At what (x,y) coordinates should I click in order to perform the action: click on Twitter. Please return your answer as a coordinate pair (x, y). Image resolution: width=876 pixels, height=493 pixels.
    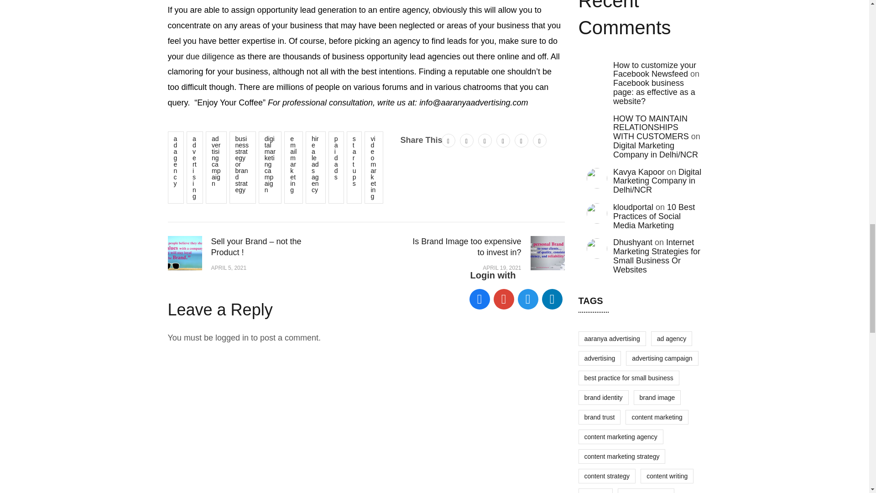
    Looking at the image, I should click on (448, 140).